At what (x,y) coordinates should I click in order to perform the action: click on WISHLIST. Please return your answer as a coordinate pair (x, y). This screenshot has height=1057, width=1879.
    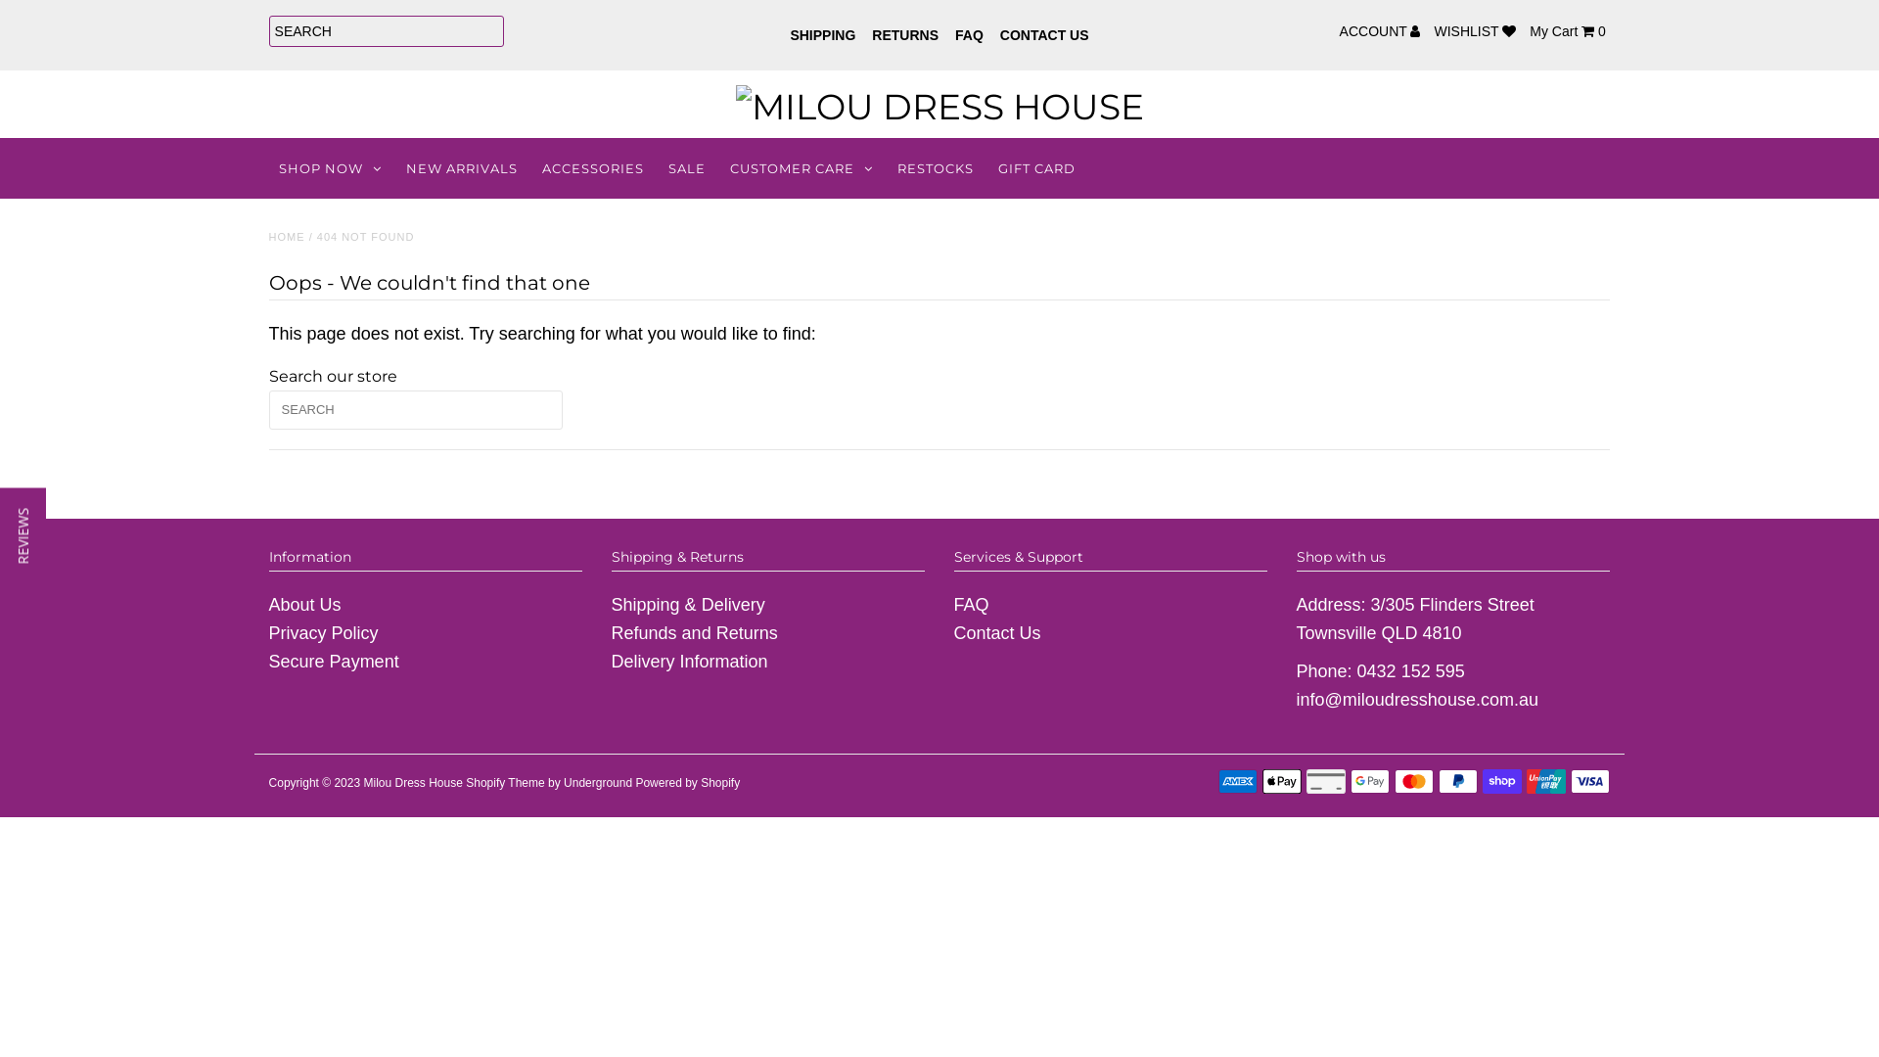
    Looking at the image, I should click on (1470, 31).